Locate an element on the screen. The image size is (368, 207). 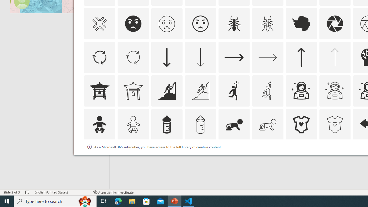
AutomationID: Icons_ArrowRight_M is located at coordinates (267, 57).